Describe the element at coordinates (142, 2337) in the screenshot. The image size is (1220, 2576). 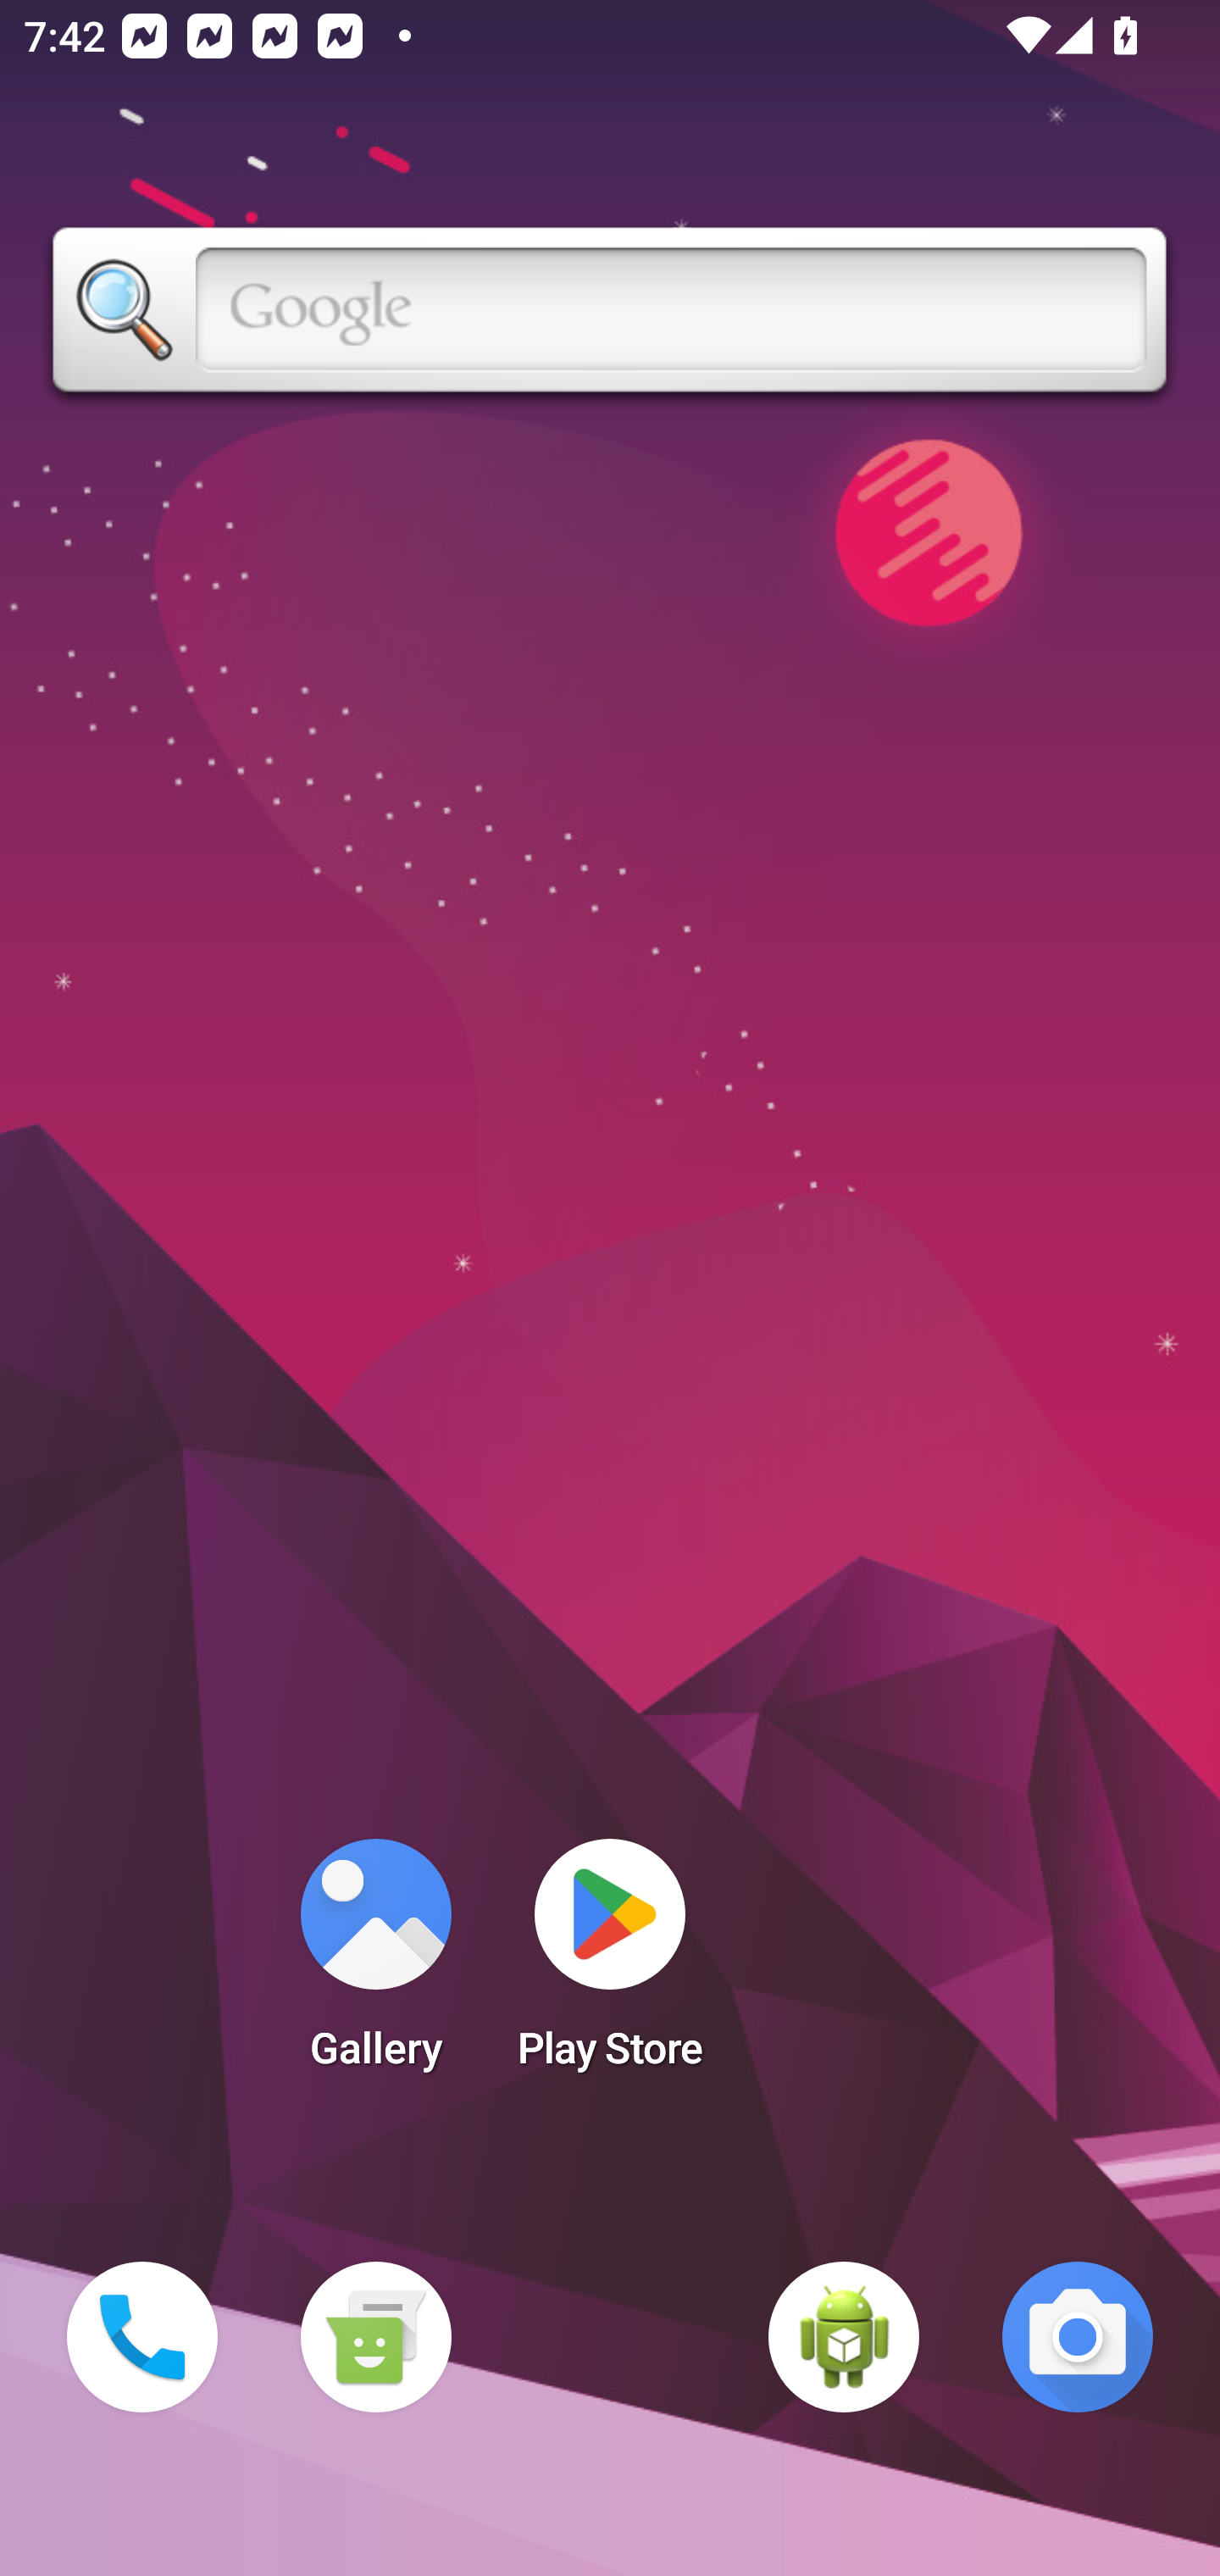
I see `Phone` at that location.